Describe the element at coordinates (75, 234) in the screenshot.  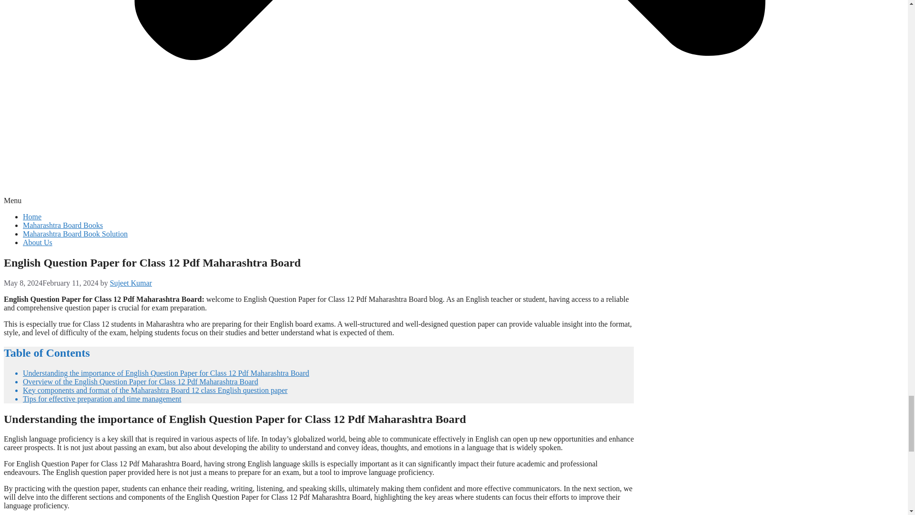
I see `Maharashtra Board Book Solution` at that location.